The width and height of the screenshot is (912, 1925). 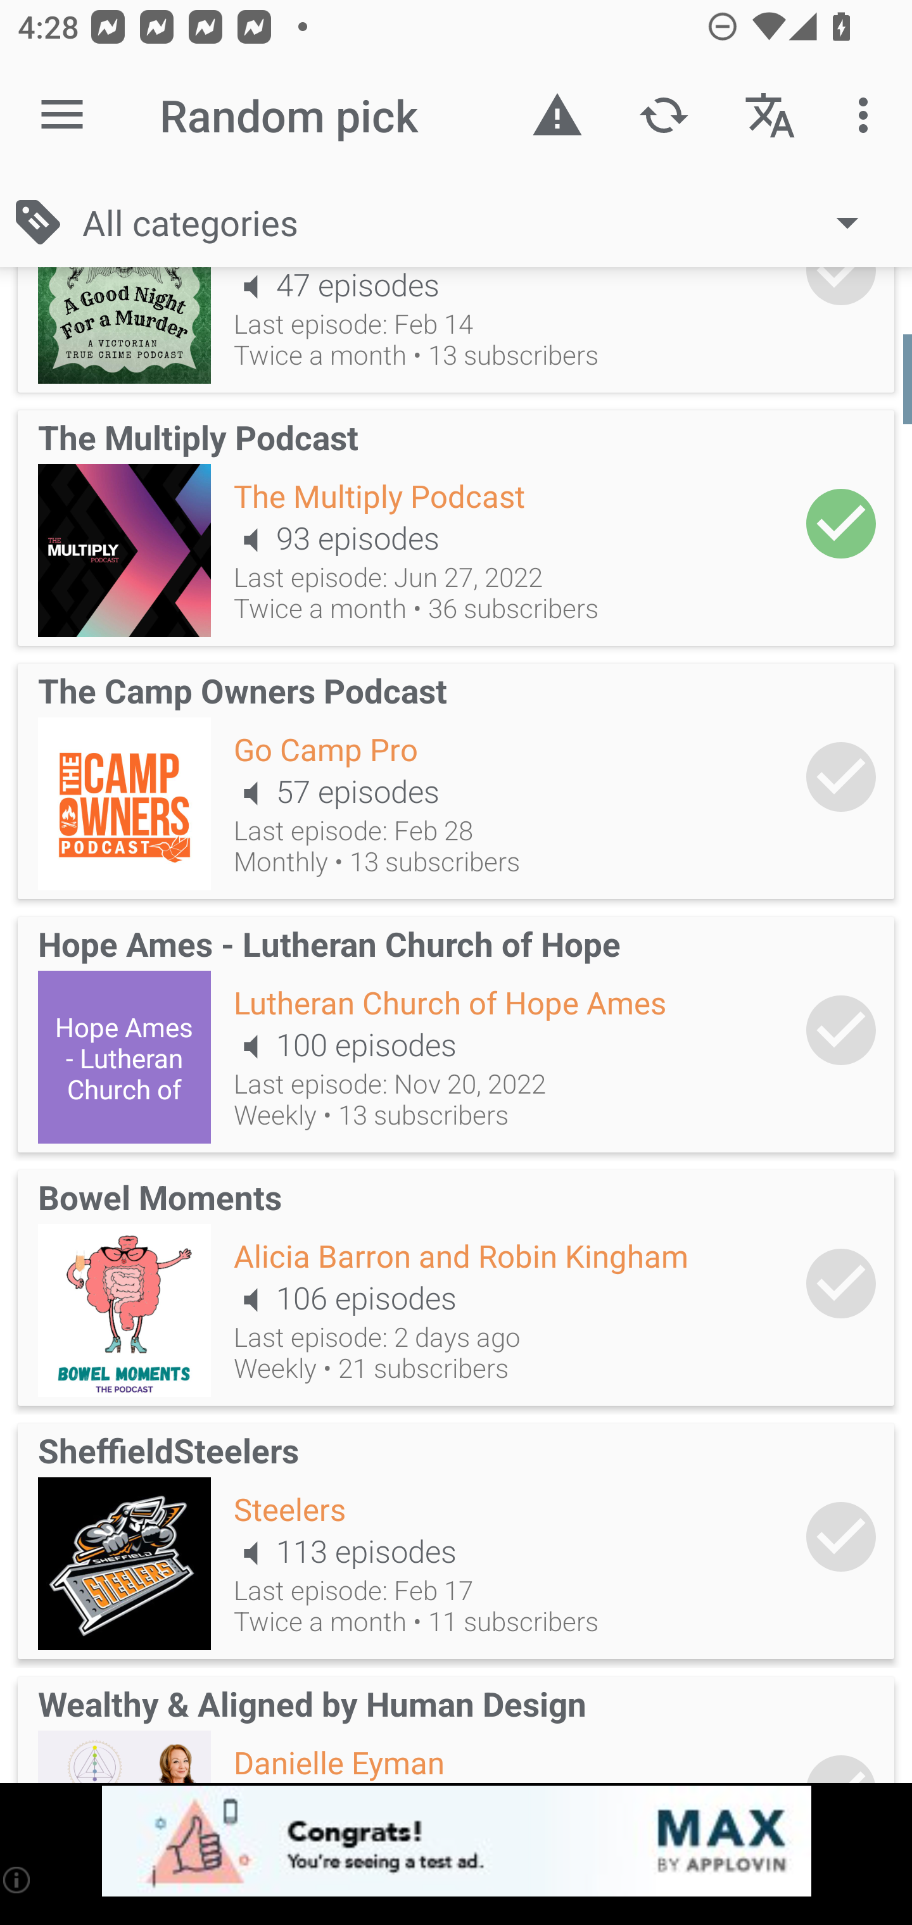 What do you see at coordinates (557, 115) in the screenshot?
I see `Report inappropriate content` at bounding box center [557, 115].